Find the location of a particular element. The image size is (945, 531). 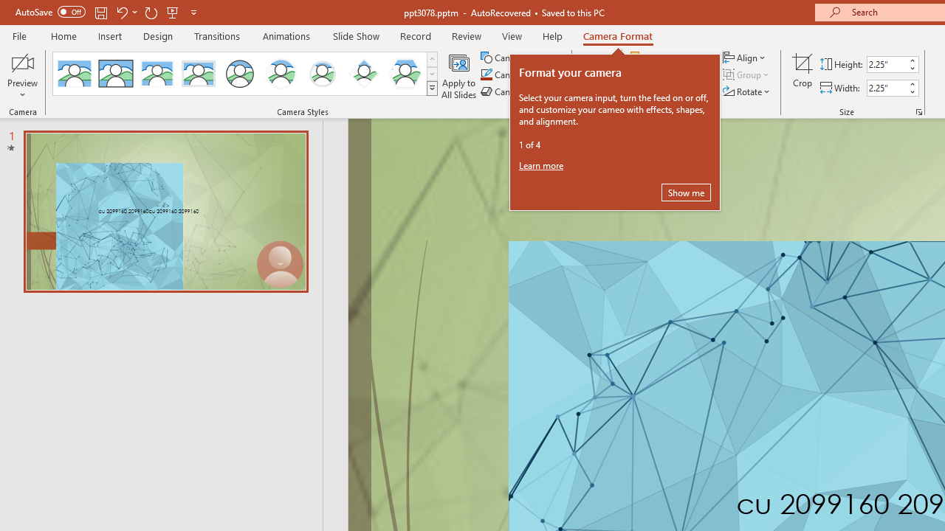

Center Shadow Diamond is located at coordinates (363, 74).